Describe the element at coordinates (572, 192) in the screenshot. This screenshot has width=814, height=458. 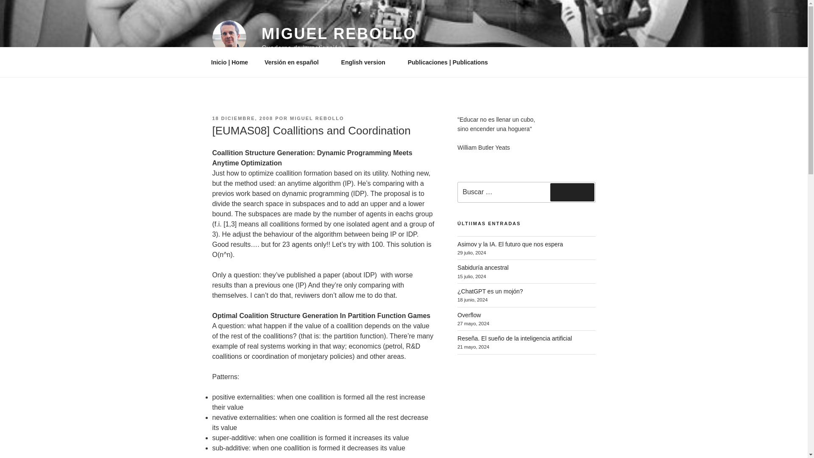
I see `Buscar` at that location.